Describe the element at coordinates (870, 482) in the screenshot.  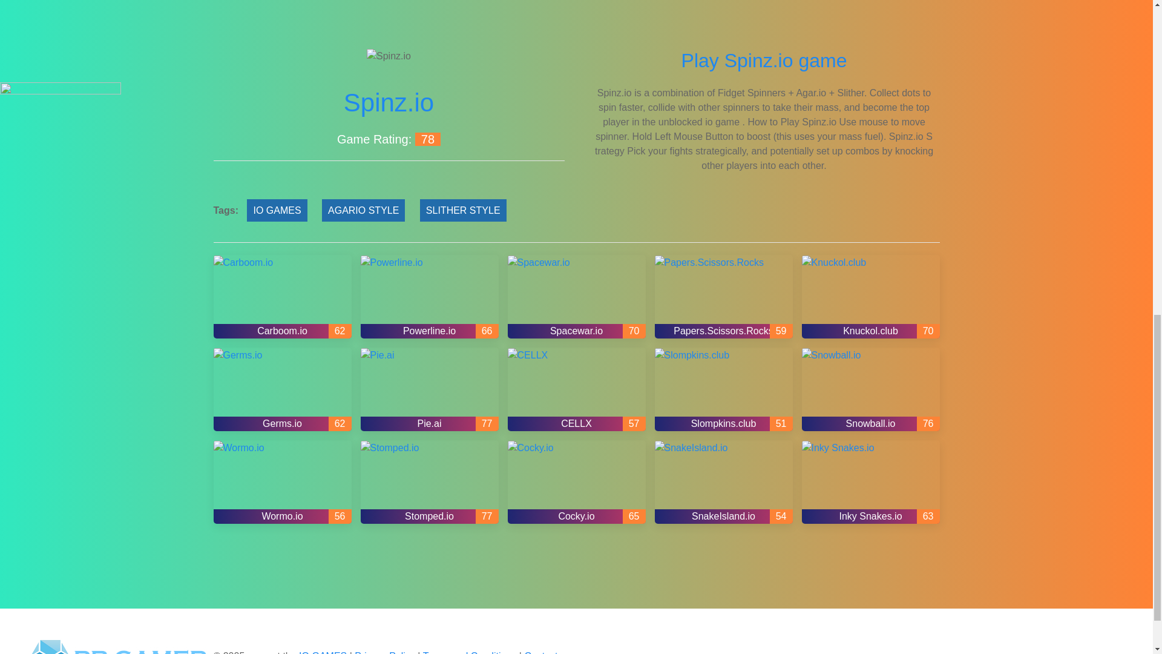
I see `Inky Snakes.io` at that location.